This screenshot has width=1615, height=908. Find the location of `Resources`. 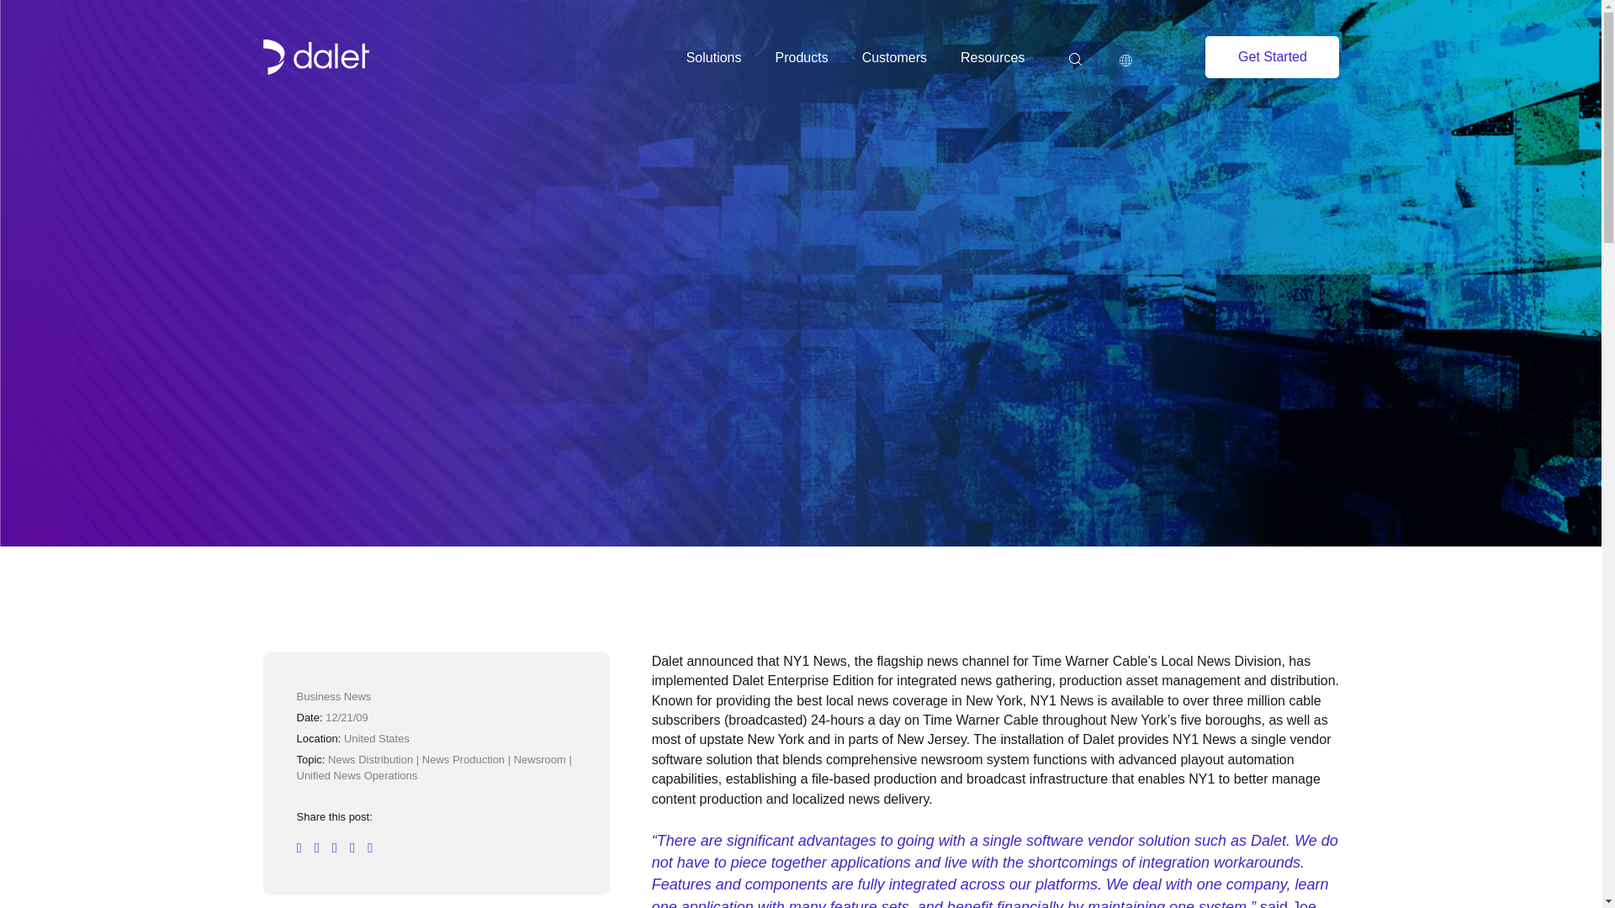

Resources is located at coordinates (993, 57).